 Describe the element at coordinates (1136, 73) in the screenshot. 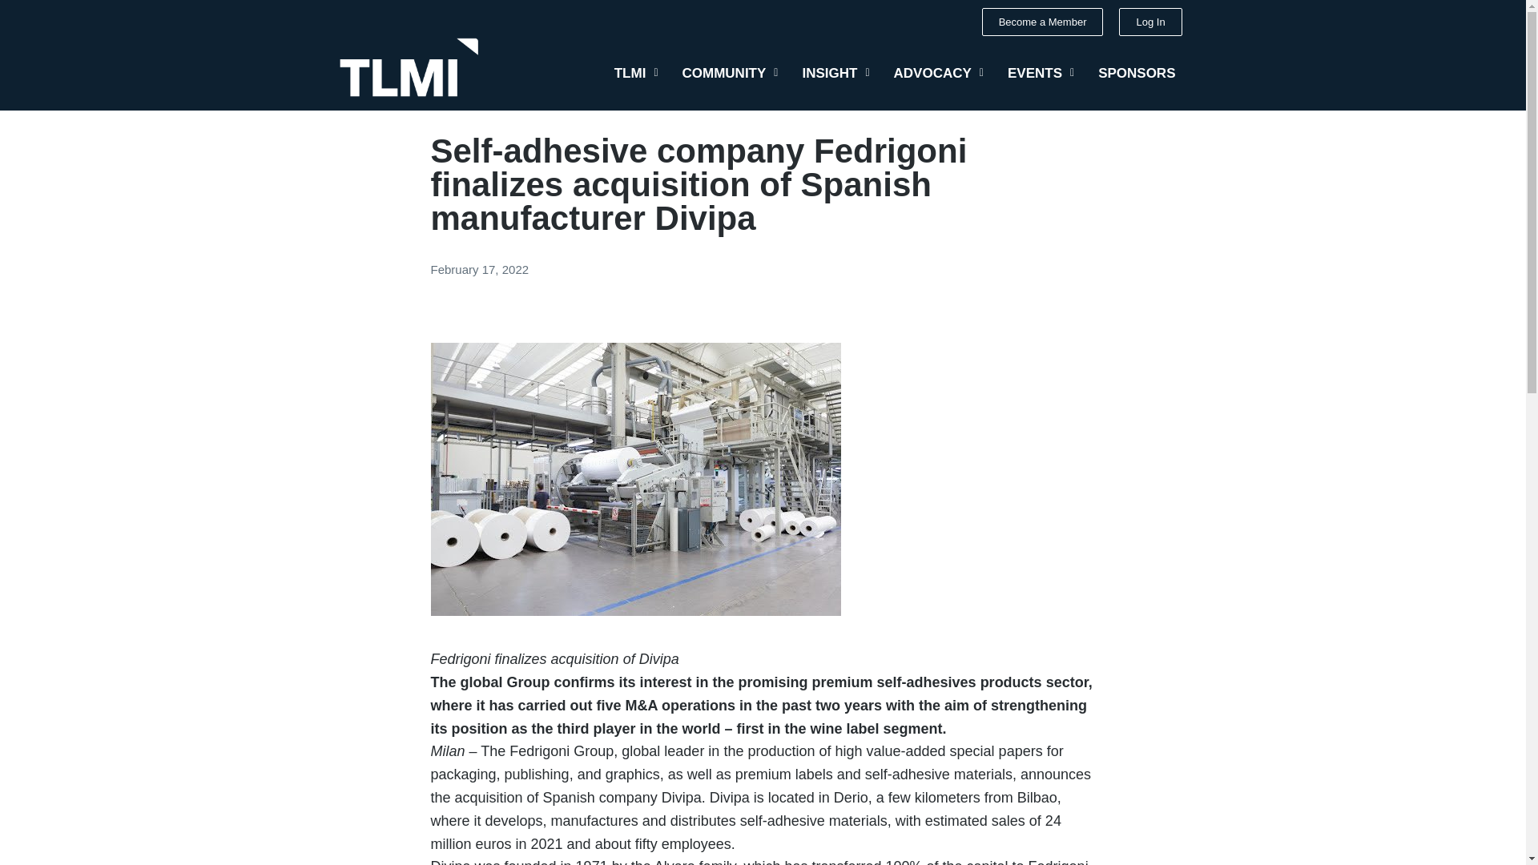

I see `SPONSORS` at that location.